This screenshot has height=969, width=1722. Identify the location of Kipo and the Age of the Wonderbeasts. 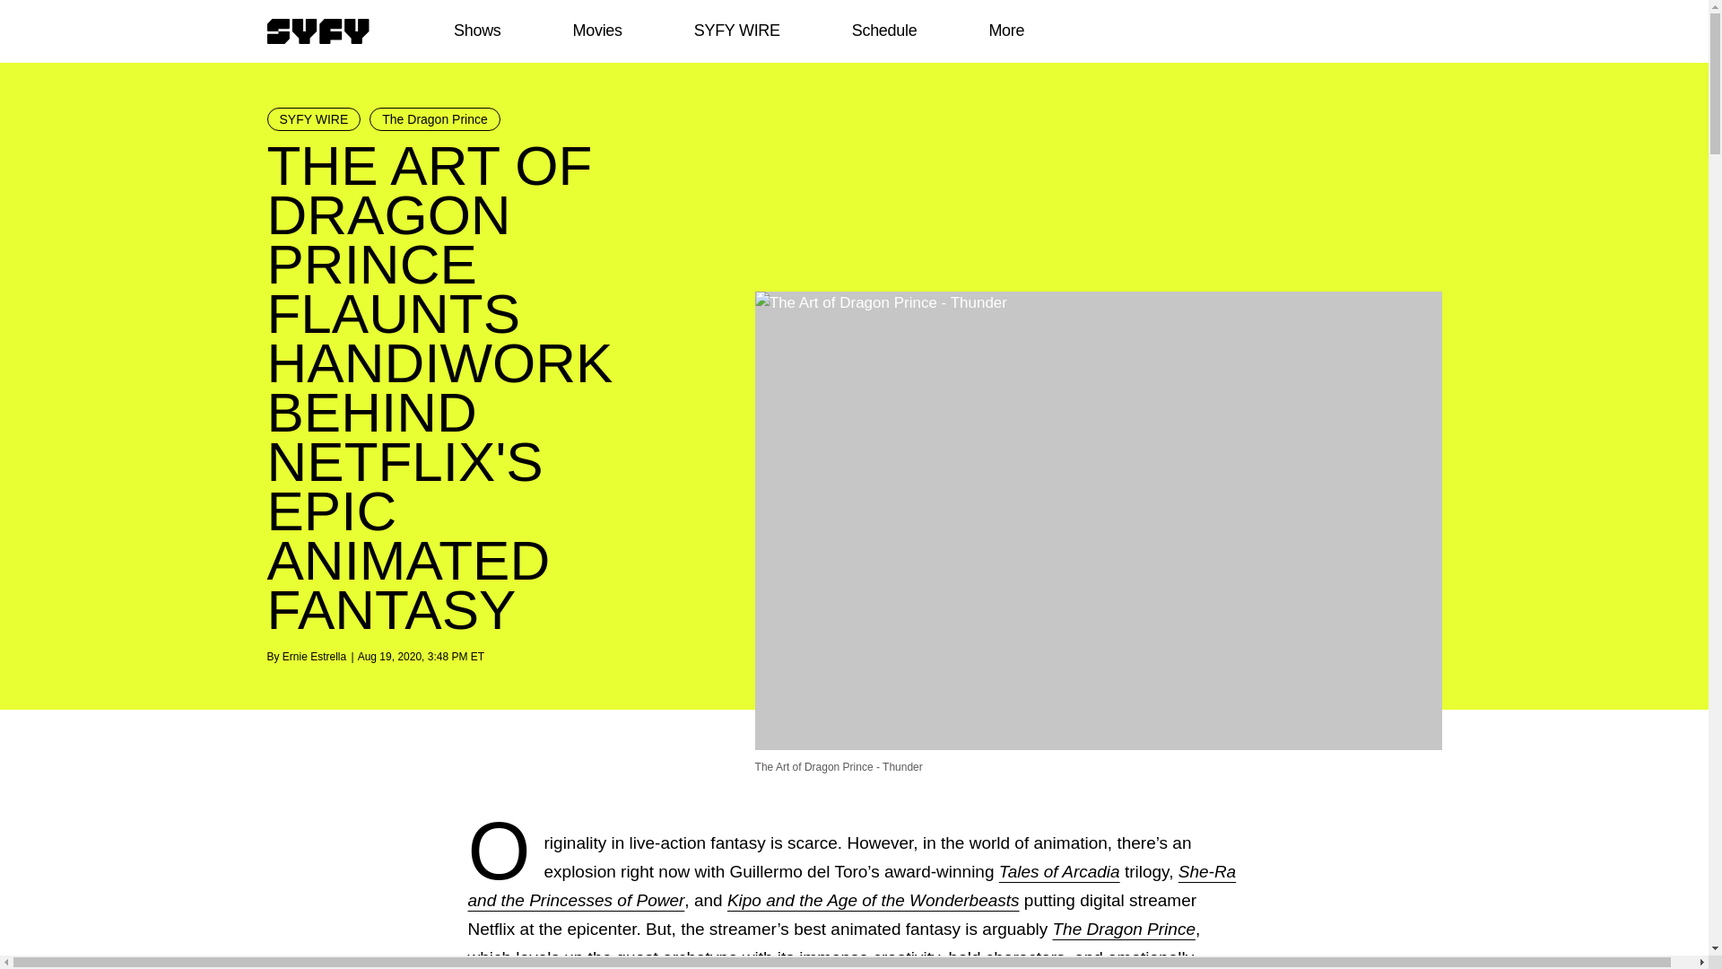
(873, 900).